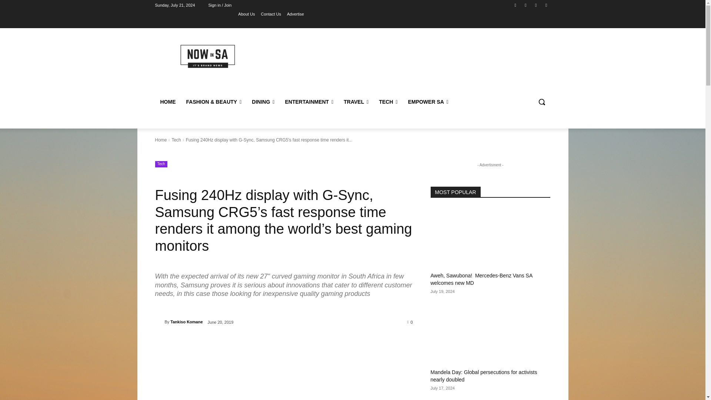  What do you see at coordinates (525, 5) in the screenshot?
I see `Instagram` at bounding box center [525, 5].